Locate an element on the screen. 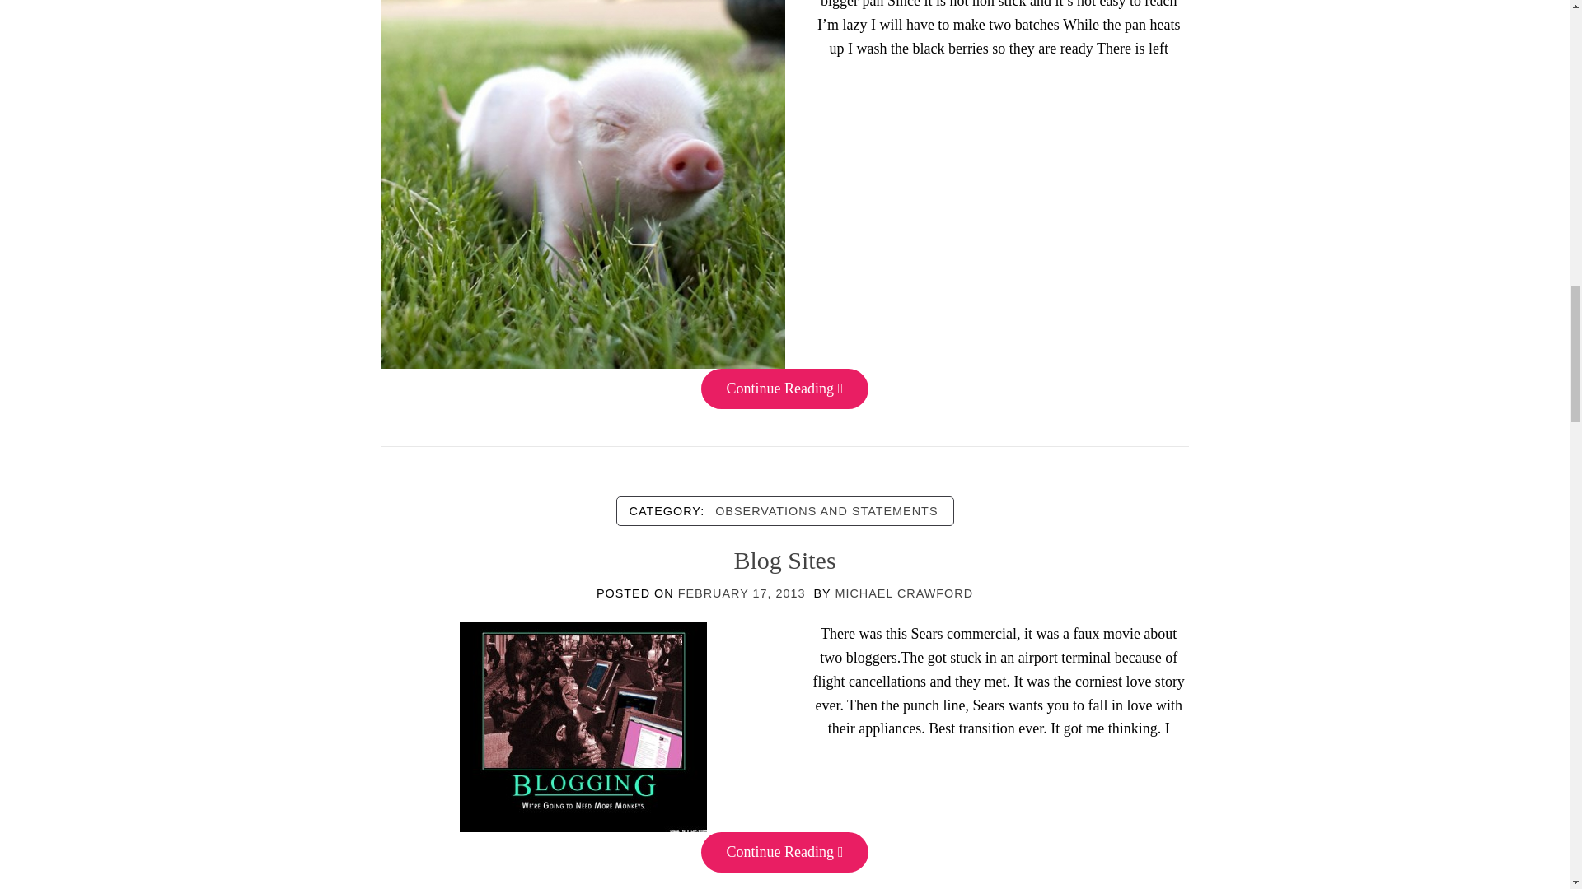 The image size is (1582, 889). MICHAEL CRAWFORD is located at coordinates (903, 593).